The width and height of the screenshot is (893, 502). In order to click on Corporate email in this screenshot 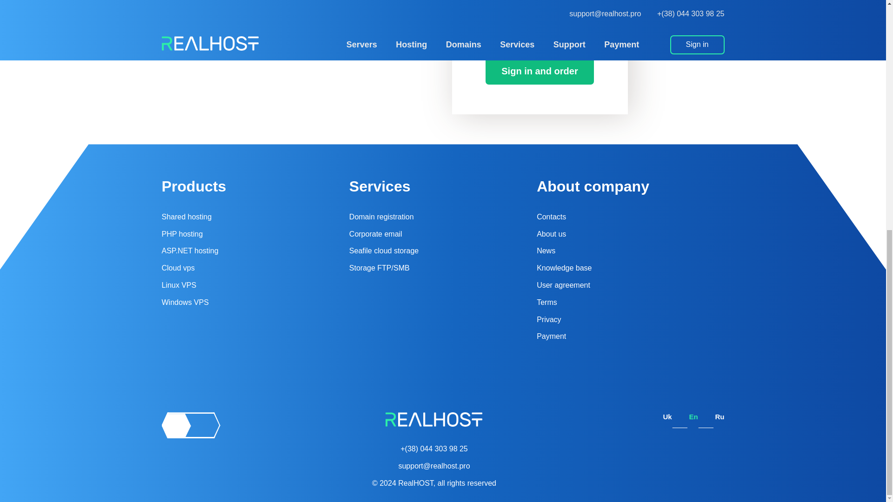, I will do `click(376, 233)`.